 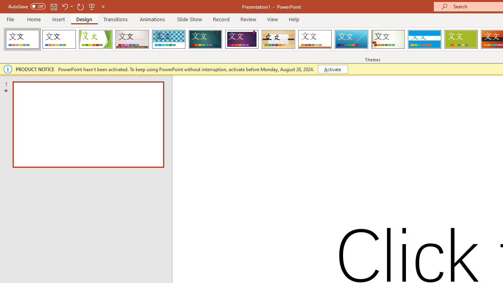 I want to click on Facet, so click(x=96, y=39).